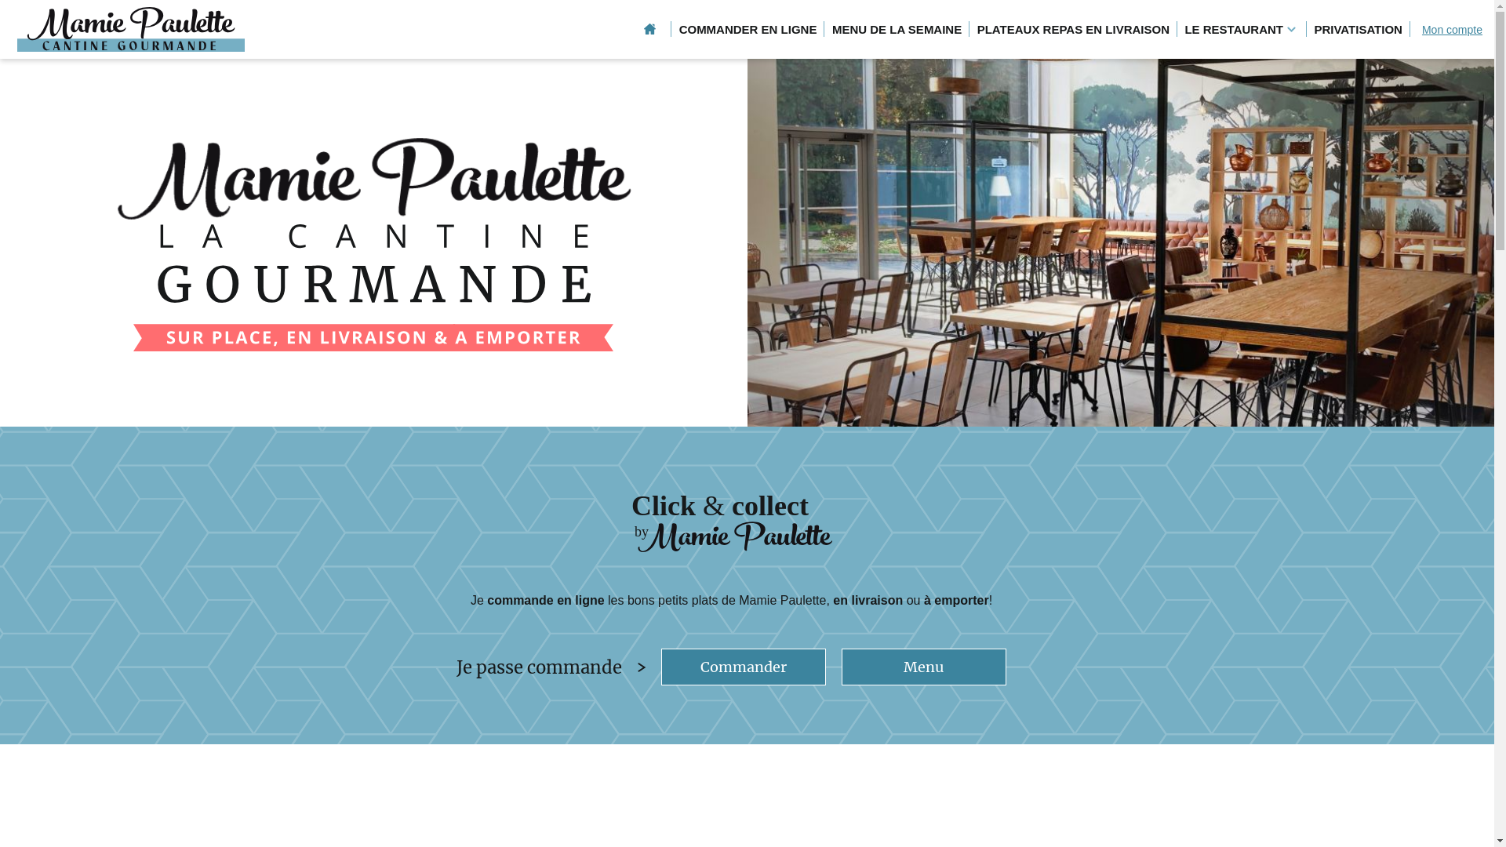 The image size is (1506, 847). What do you see at coordinates (897, 30) in the screenshot?
I see `MENU DE LA SEMAINE` at bounding box center [897, 30].